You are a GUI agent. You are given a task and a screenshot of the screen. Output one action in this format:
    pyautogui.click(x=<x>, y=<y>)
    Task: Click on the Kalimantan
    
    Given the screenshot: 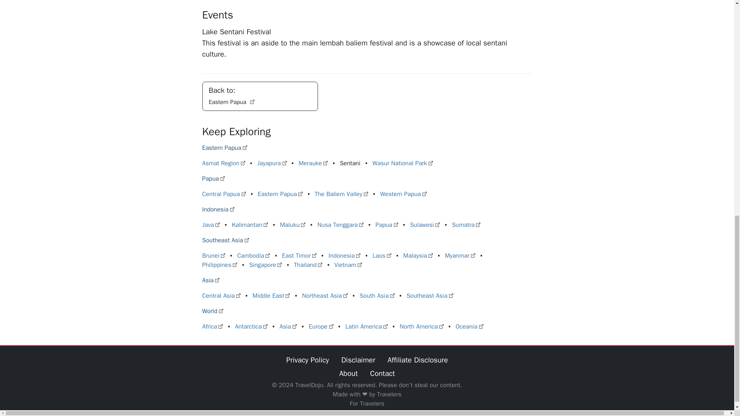 What is the action you would take?
    pyautogui.click(x=250, y=225)
    